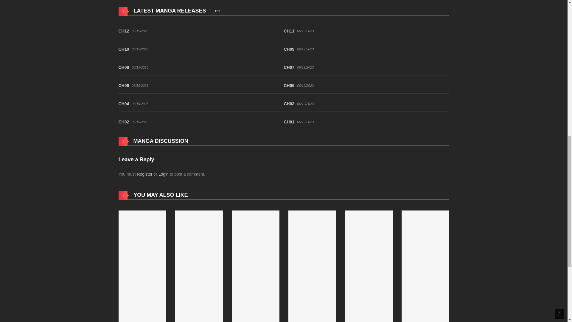 The image size is (572, 322). What do you see at coordinates (217, 11) in the screenshot?
I see `Change Order` at bounding box center [217, 11].